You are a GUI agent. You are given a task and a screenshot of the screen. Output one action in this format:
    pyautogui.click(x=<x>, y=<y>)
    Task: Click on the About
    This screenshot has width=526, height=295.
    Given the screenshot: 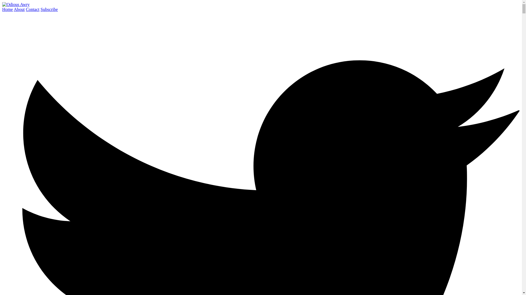 What is the action you would take?
    pyautogui.click(x=19, y=9)
    